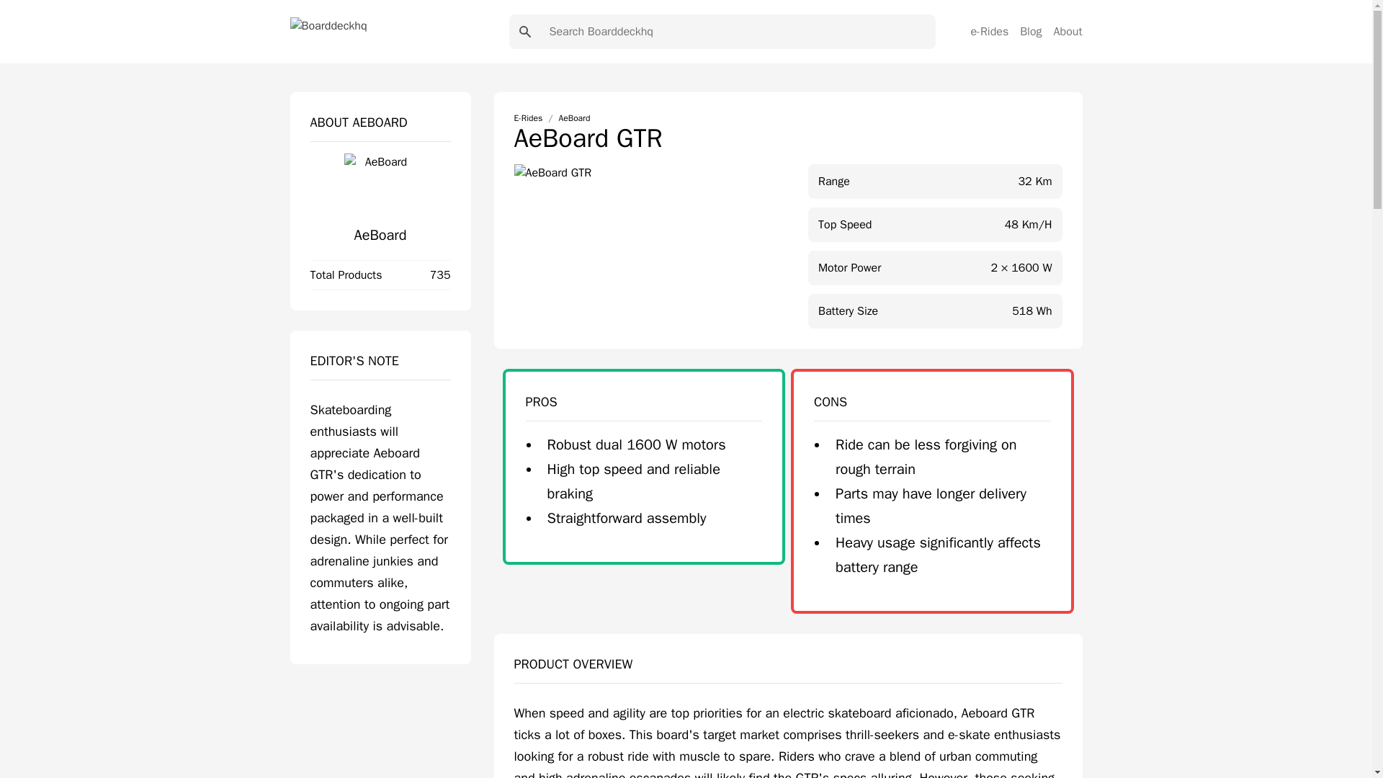 The width and height of the screenshot is (1383, 778). I want to click on e-Rides, so click(989, 32).